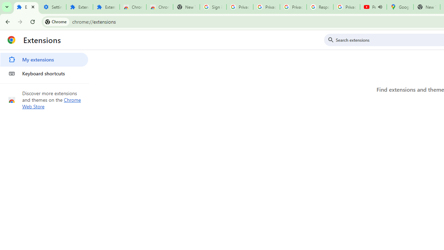 This screenshot has width=444, height=250. Describe the element at coordinates (213, 7) in the screenshot. I see `Sign in - Google Accounts` at that location.